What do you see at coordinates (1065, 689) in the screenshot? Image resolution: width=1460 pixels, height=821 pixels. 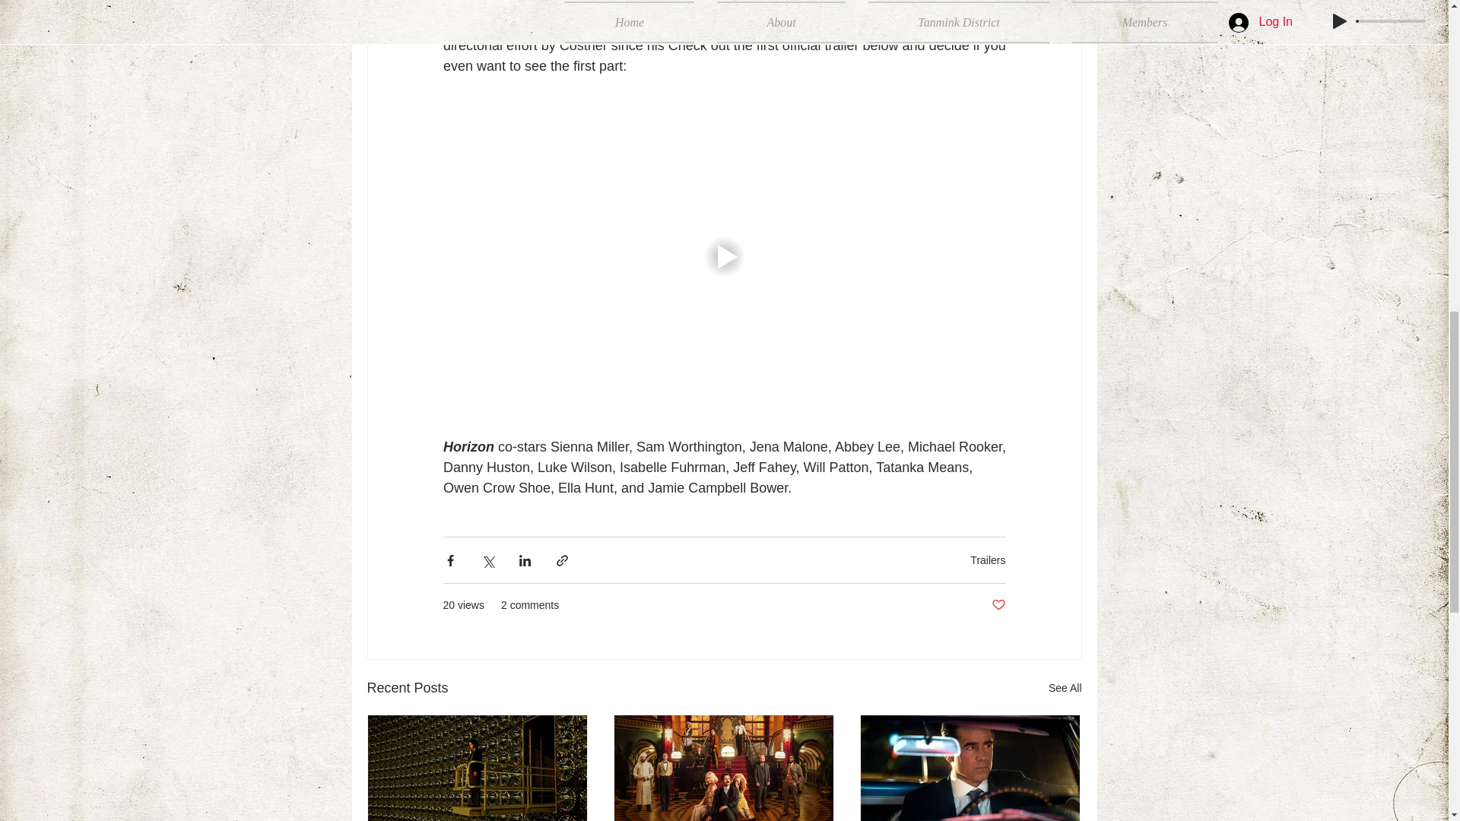 I see `See All` at bounding box center [1065, 689].